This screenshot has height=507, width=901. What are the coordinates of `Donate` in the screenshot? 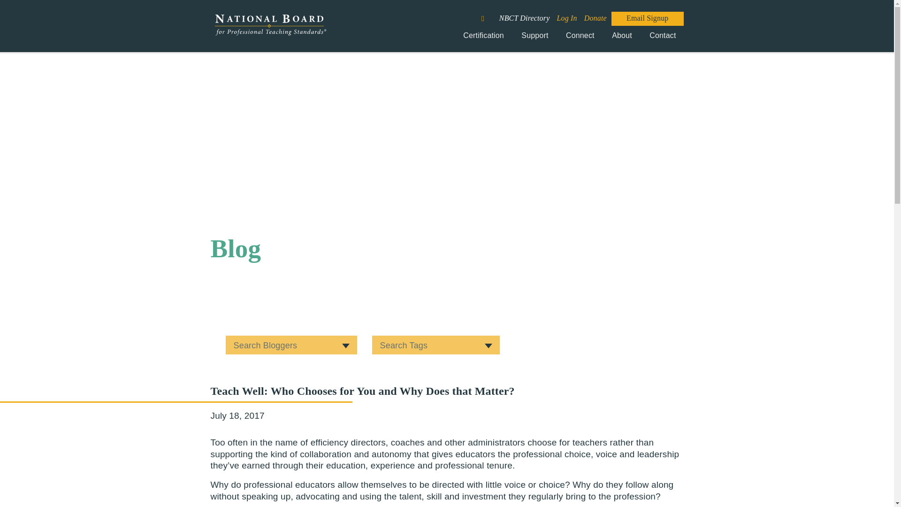 It's located at (595, 18).